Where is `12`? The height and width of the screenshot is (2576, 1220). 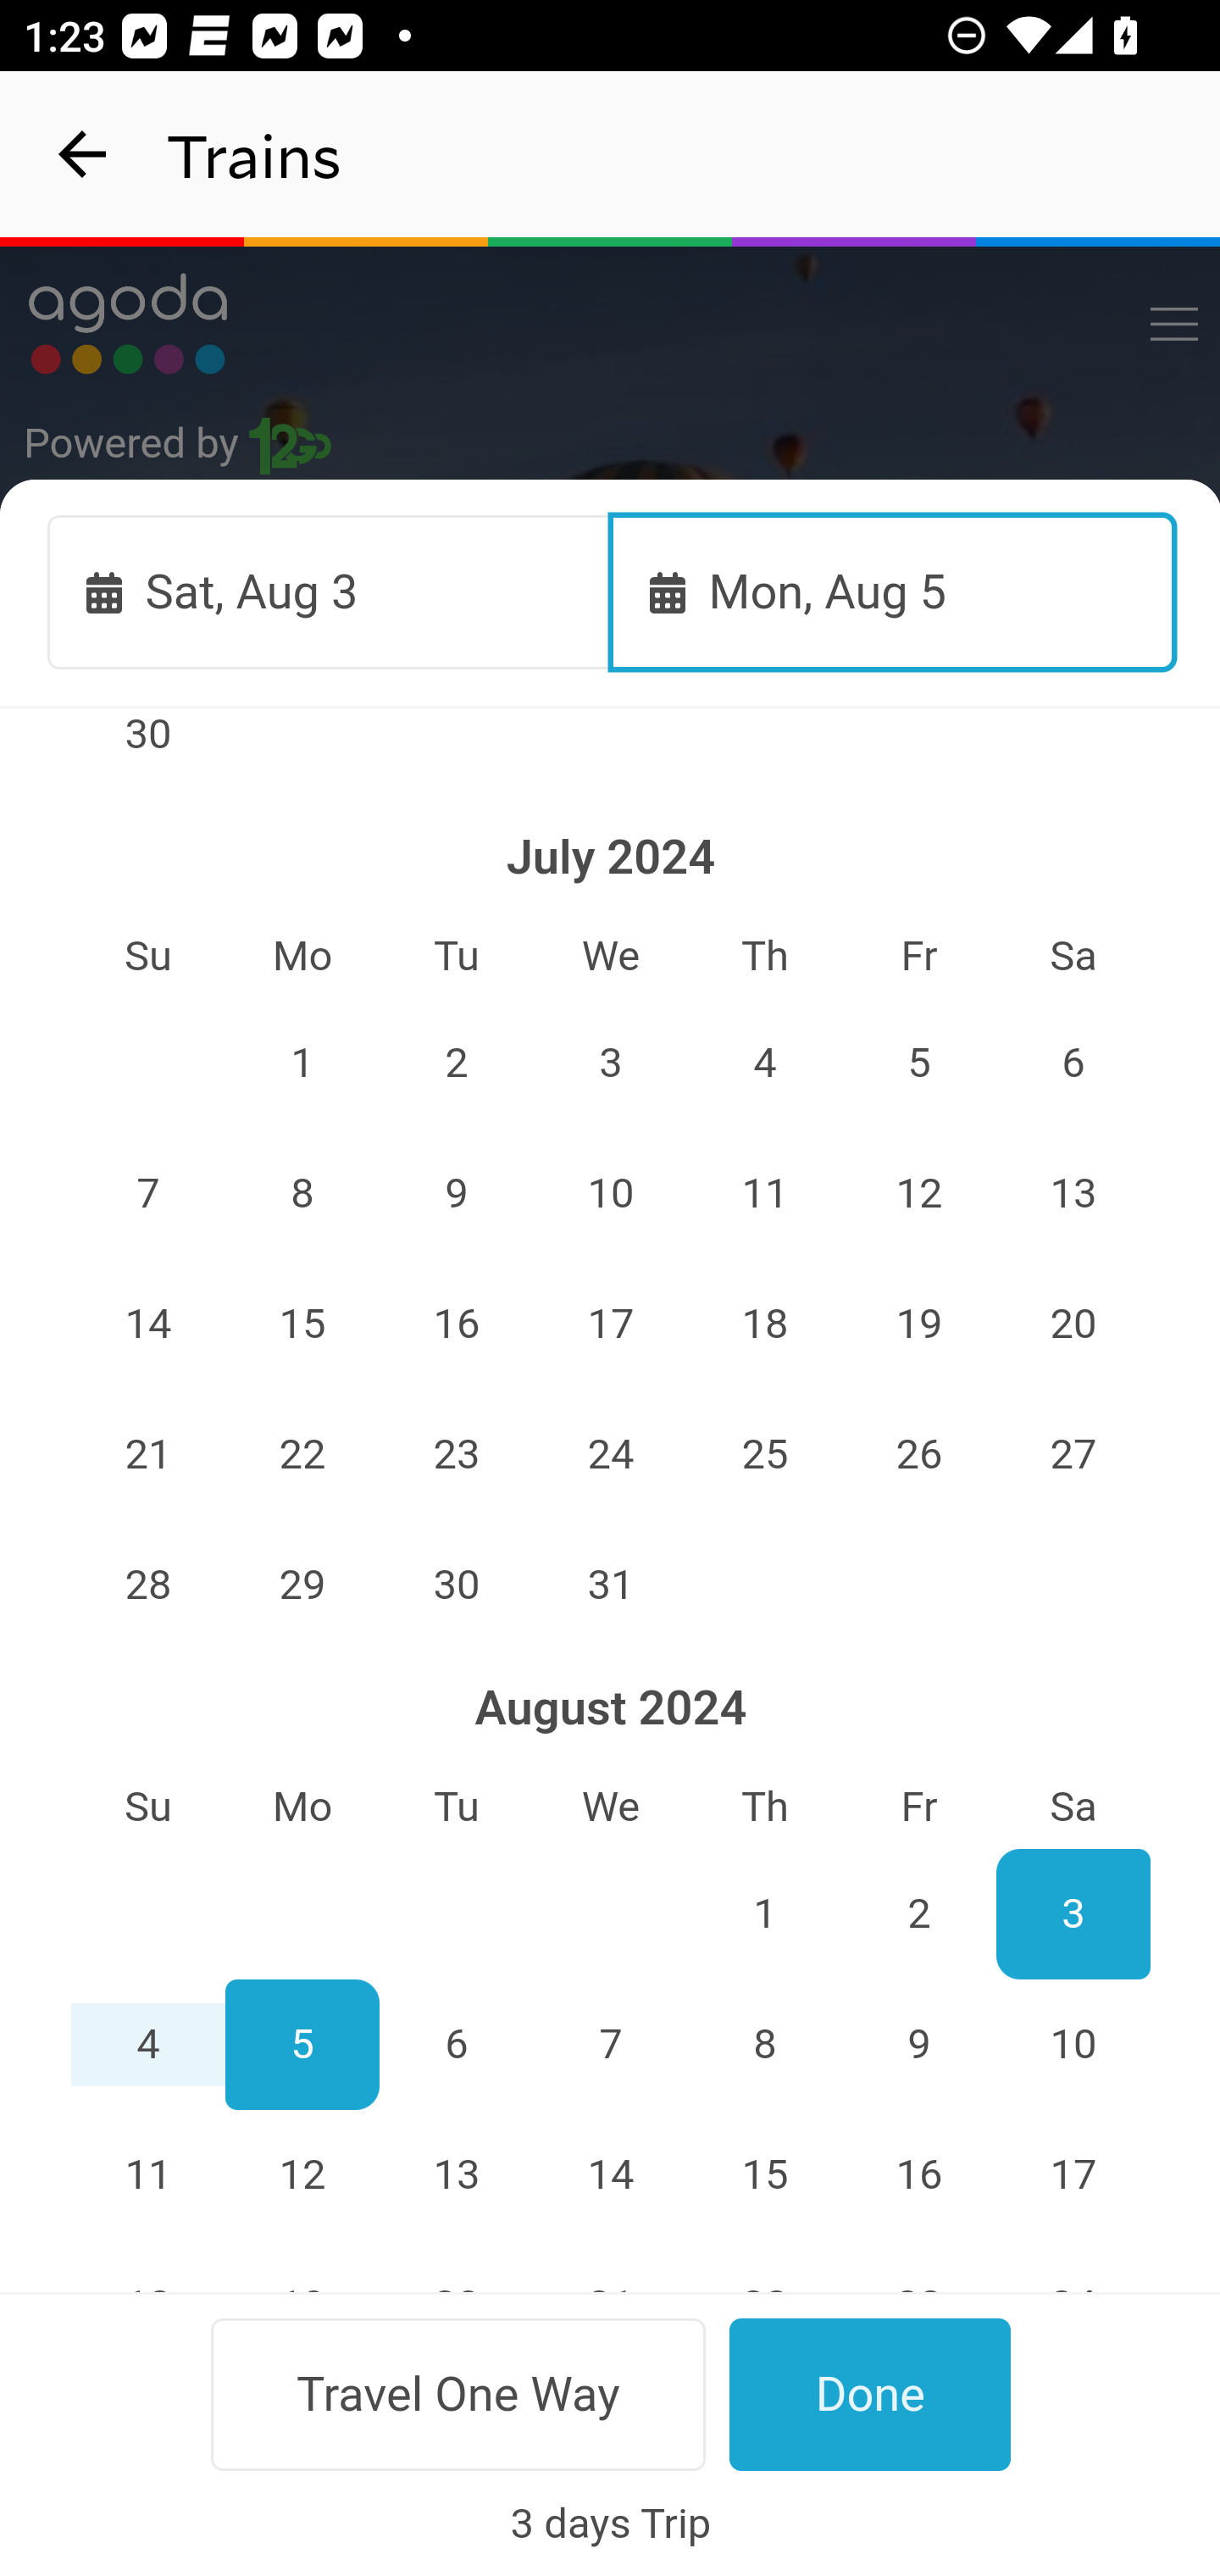 12 is located at coordinates (918, 1193).